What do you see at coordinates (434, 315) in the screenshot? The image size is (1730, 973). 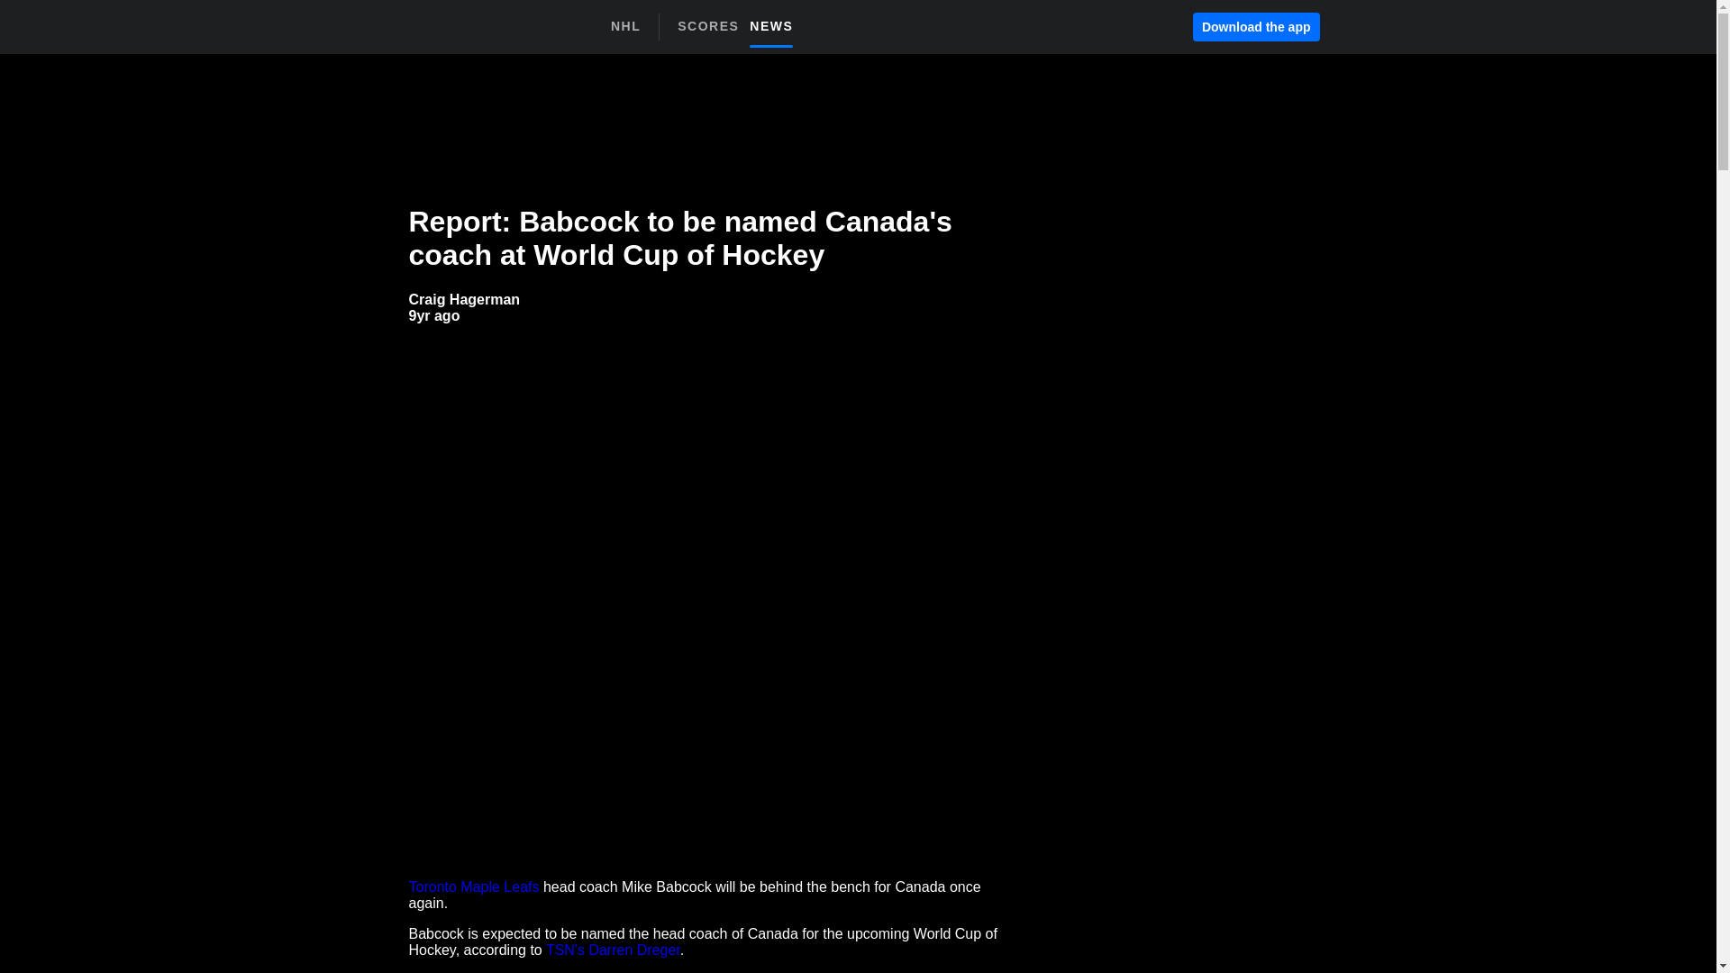 I see `Toronto Maple Leafs` at bounding box center [434, 315].